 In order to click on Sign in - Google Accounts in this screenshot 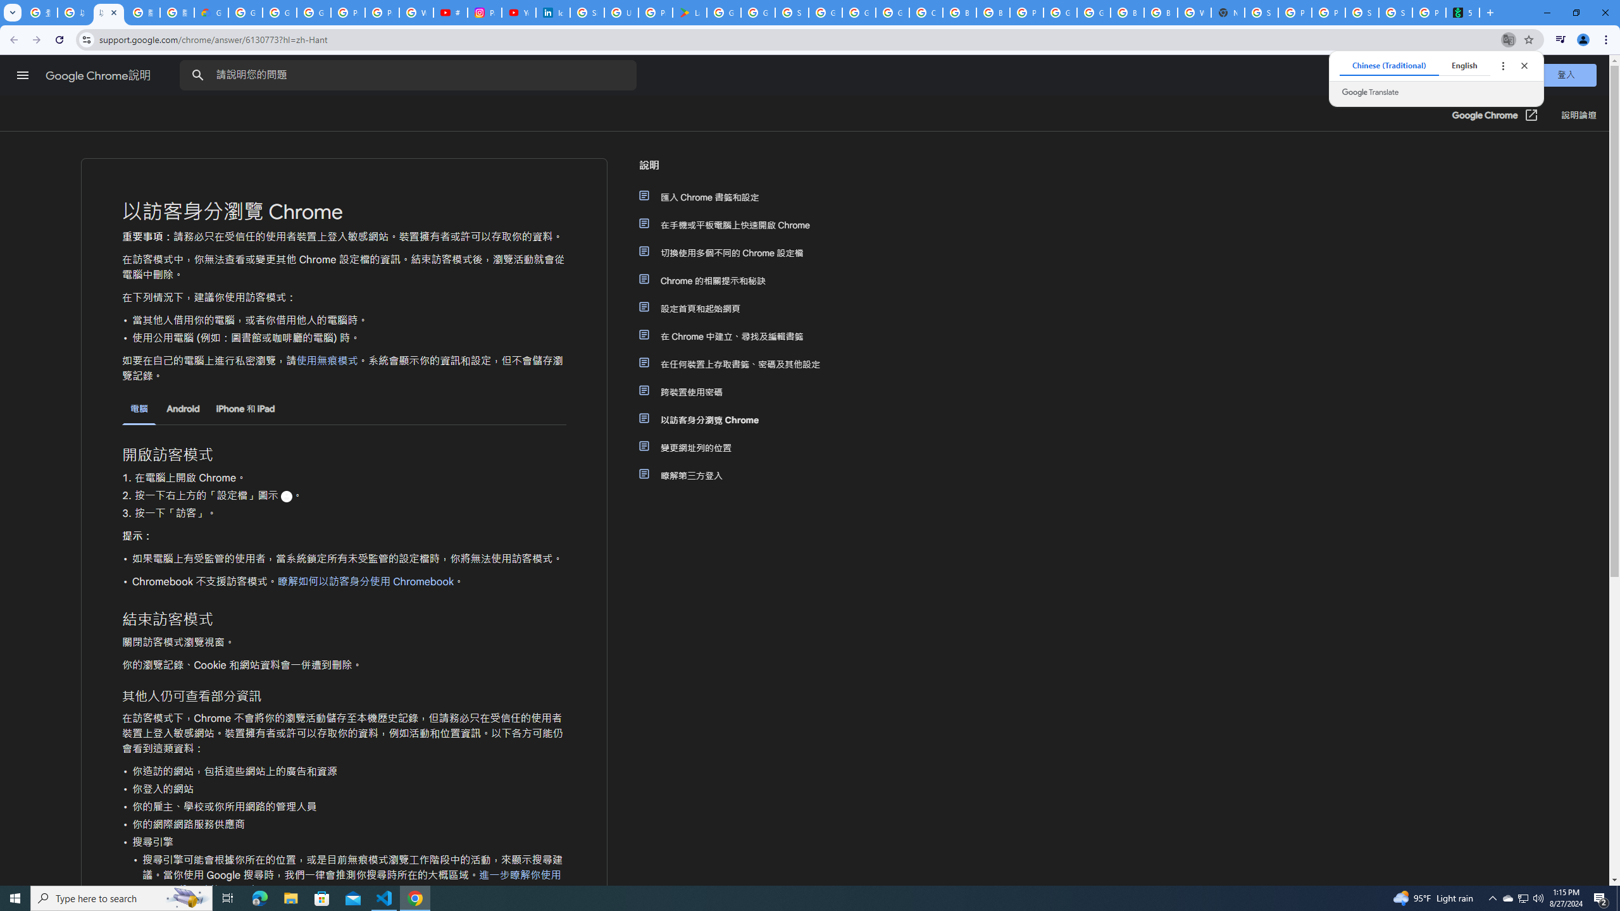, I will do `click(792, 13)`.